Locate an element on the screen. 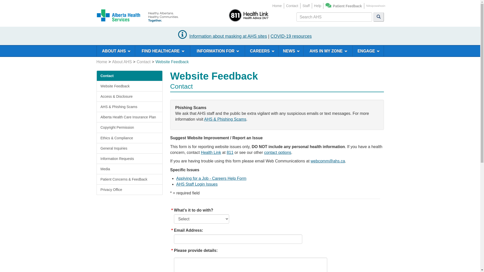 This screenshot has height=272, width=484. Alberta Health Care Insurance Plan is located at coordinates (130, 117).